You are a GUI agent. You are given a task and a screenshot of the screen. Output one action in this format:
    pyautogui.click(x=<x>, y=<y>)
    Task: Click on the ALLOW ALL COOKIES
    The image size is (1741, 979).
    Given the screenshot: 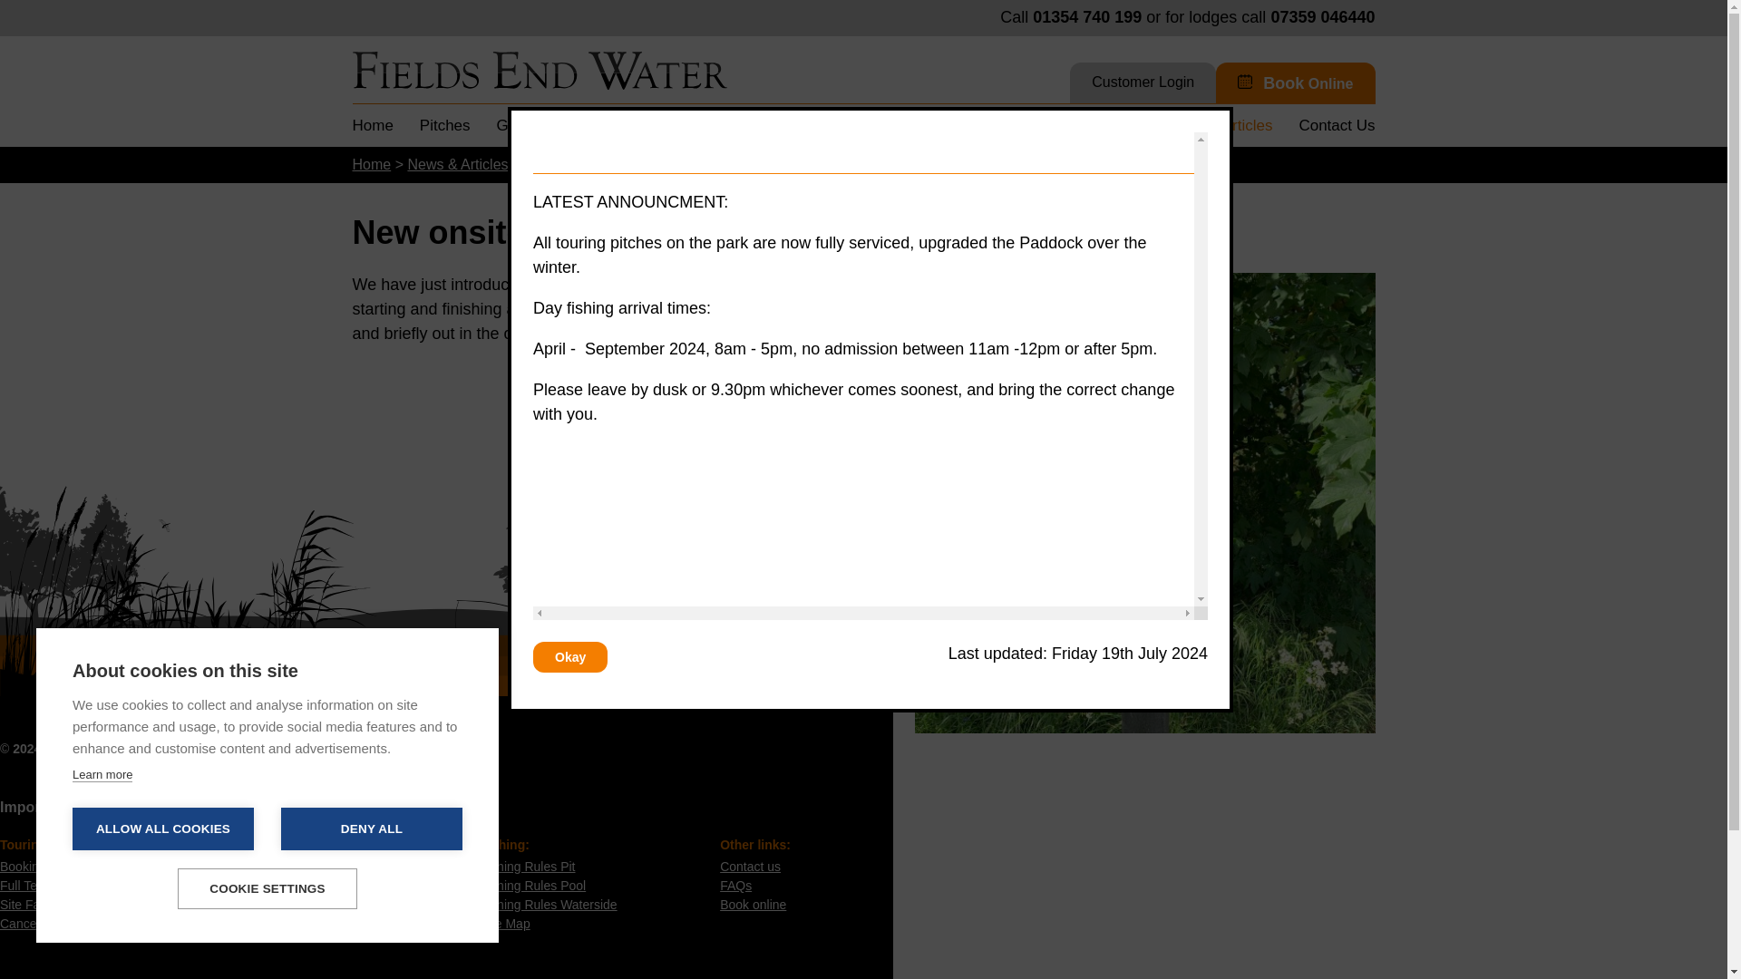 What is the action you would take?
    pyautogui.click(x=163, y=829)
    